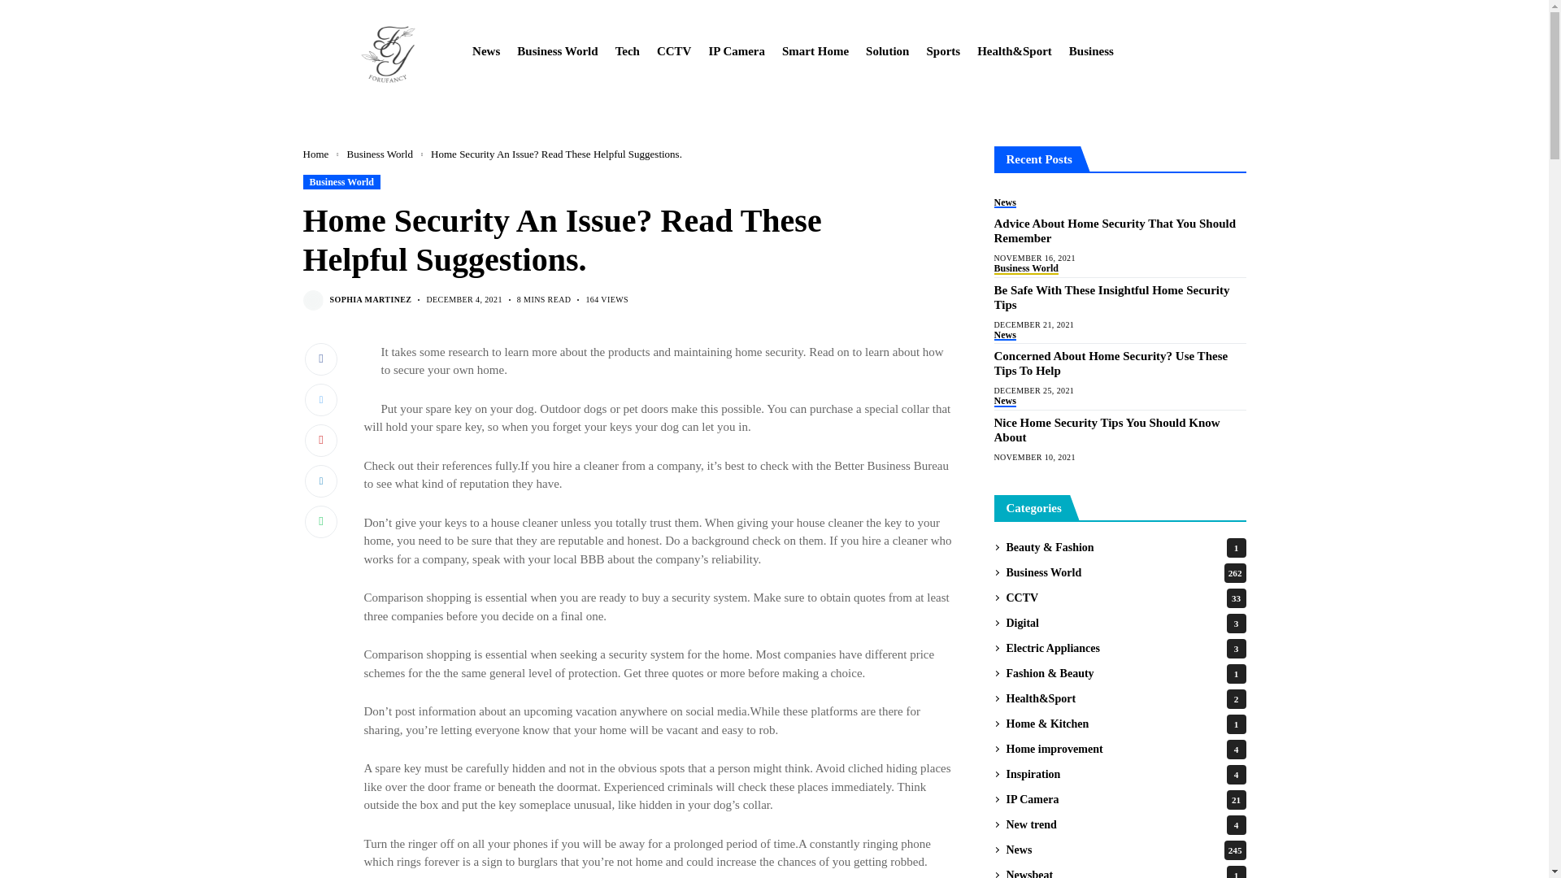 The height and width of the screenshot is (878, 1561). Describe the element at coordinates (379, 154) in the screenshot. I see `Business World` at that location.